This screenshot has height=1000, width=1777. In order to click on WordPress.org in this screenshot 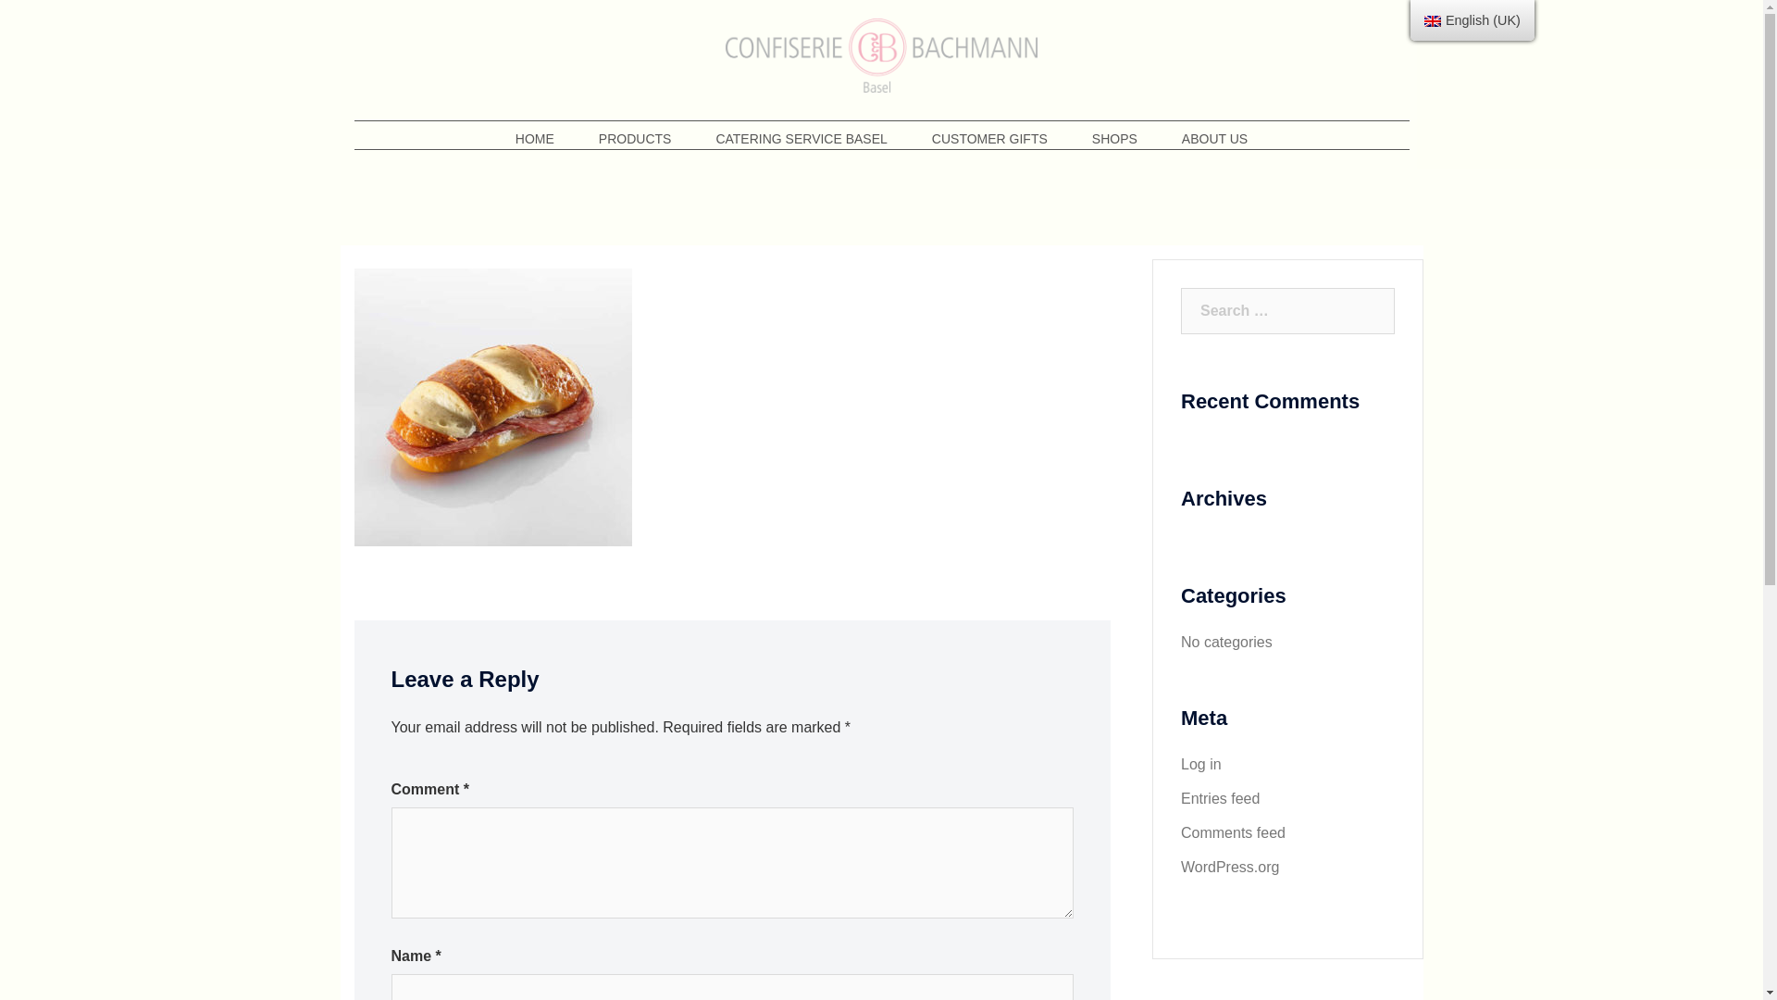, I will do `click(1230, 867)`.